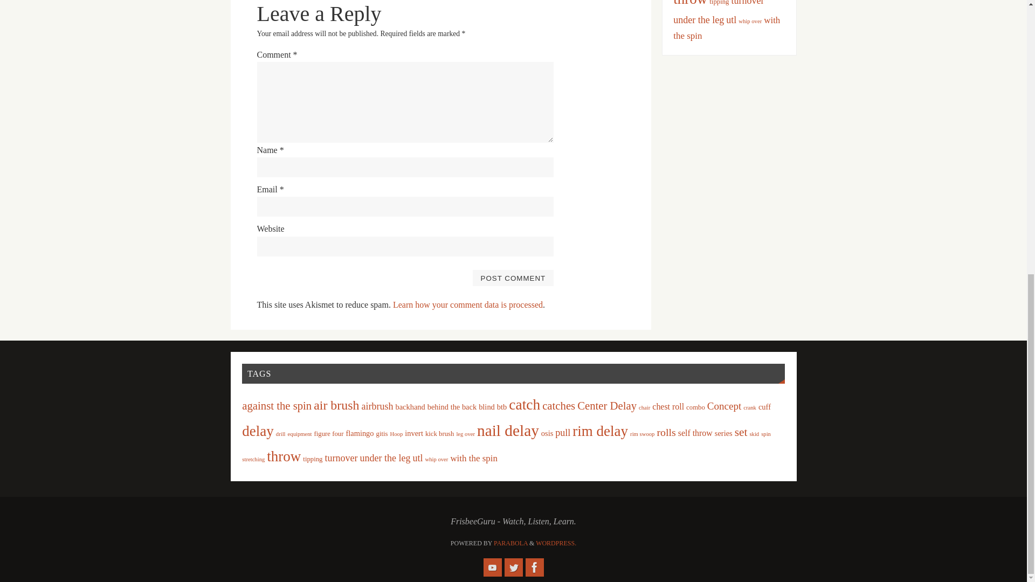 The width and height of the screenshot is (1035, 582). Describe the element at coordinates (513, 567) in the screenshot. I see `Twitter` at that location.